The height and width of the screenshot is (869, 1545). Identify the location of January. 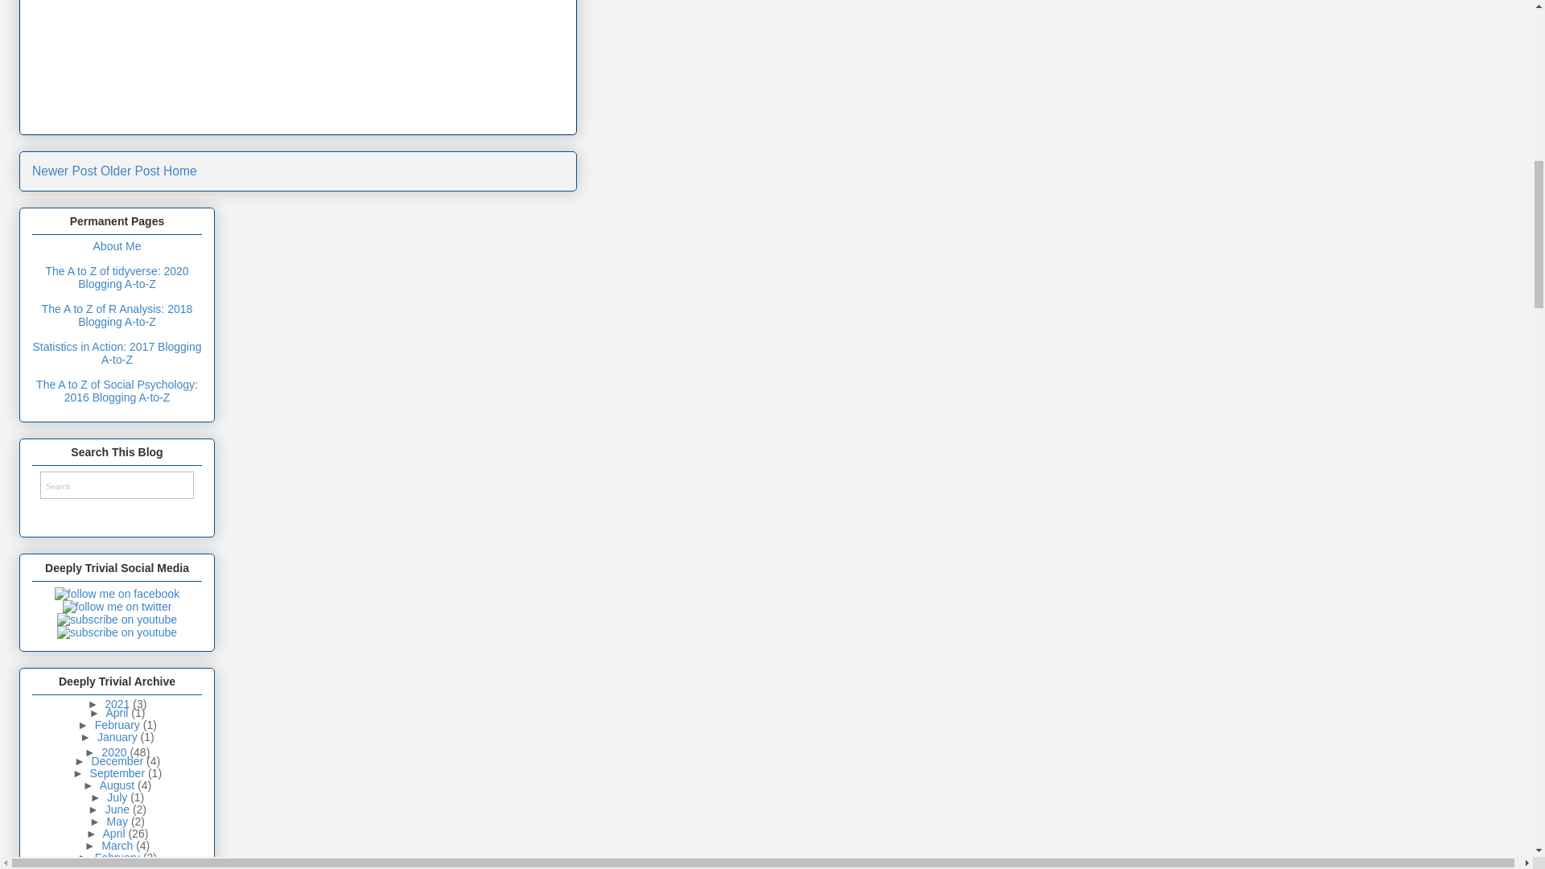
(118, 737).